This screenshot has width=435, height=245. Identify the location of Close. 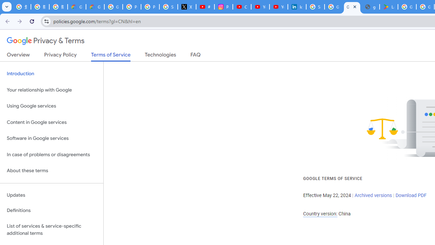
(355, 6).